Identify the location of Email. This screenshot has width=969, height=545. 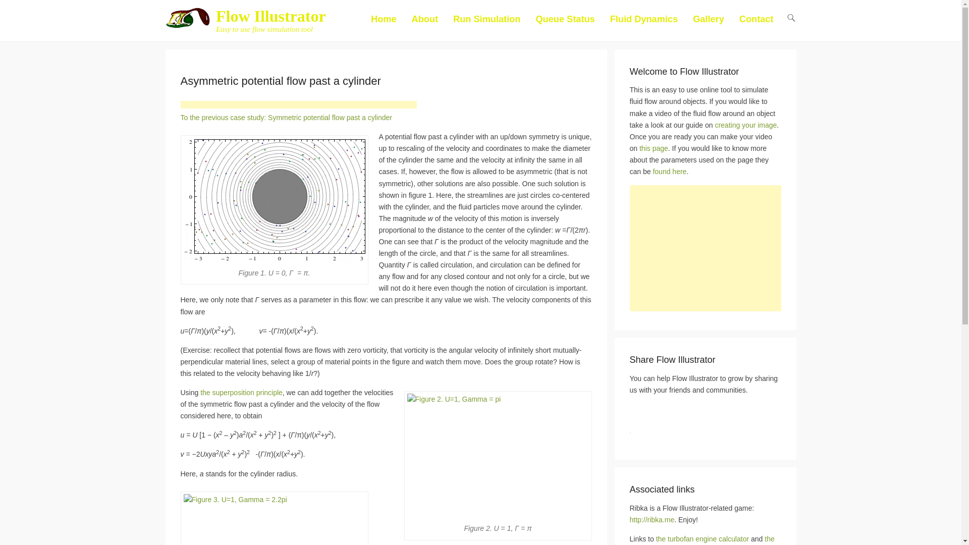
(725, 412).